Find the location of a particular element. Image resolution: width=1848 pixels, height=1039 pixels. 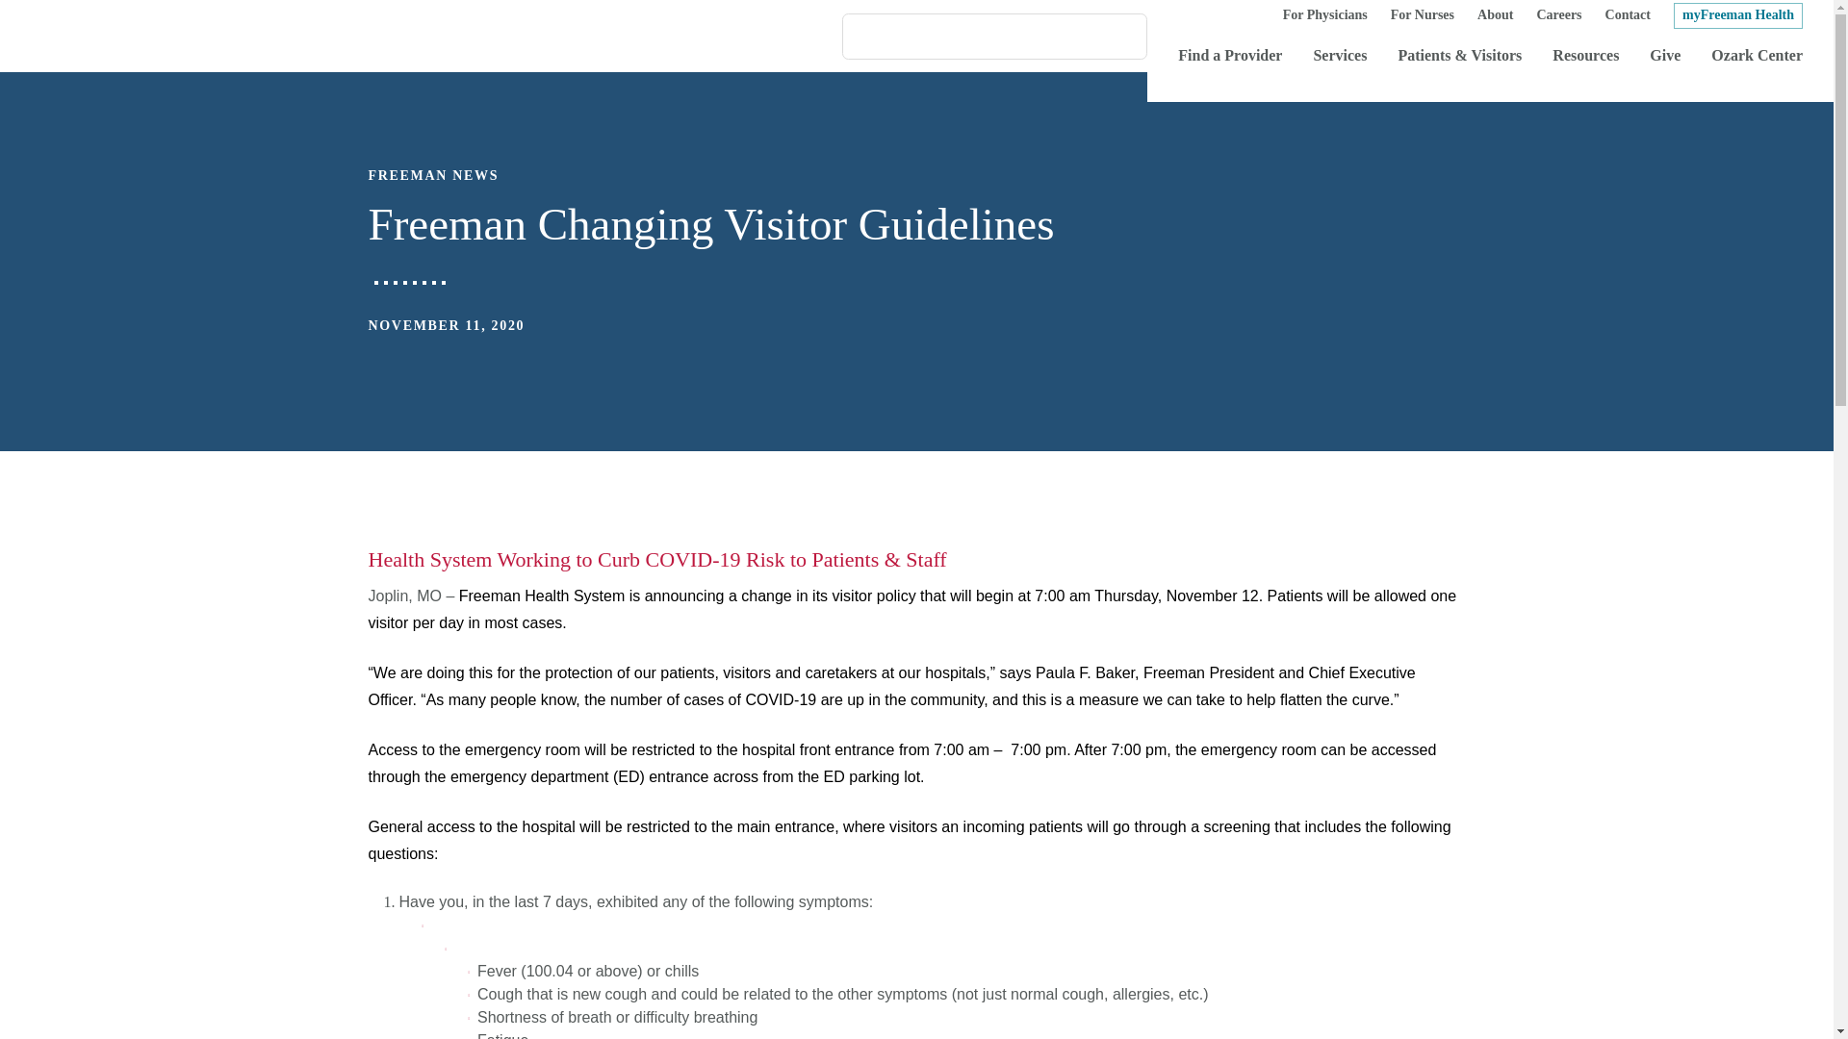

Home is located at coordinates (71, 36).